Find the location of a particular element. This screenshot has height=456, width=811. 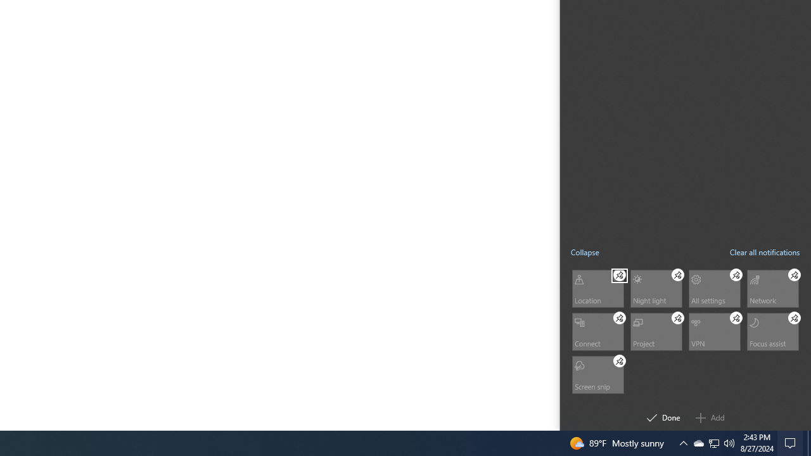

Network Unpin is located at coordinates (710, 418).